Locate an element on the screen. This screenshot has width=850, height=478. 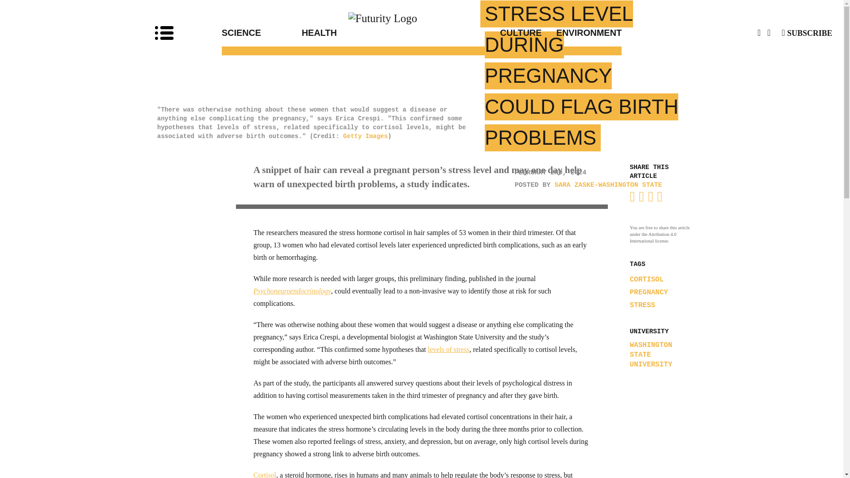
Science is located at coordinates (262, 33).